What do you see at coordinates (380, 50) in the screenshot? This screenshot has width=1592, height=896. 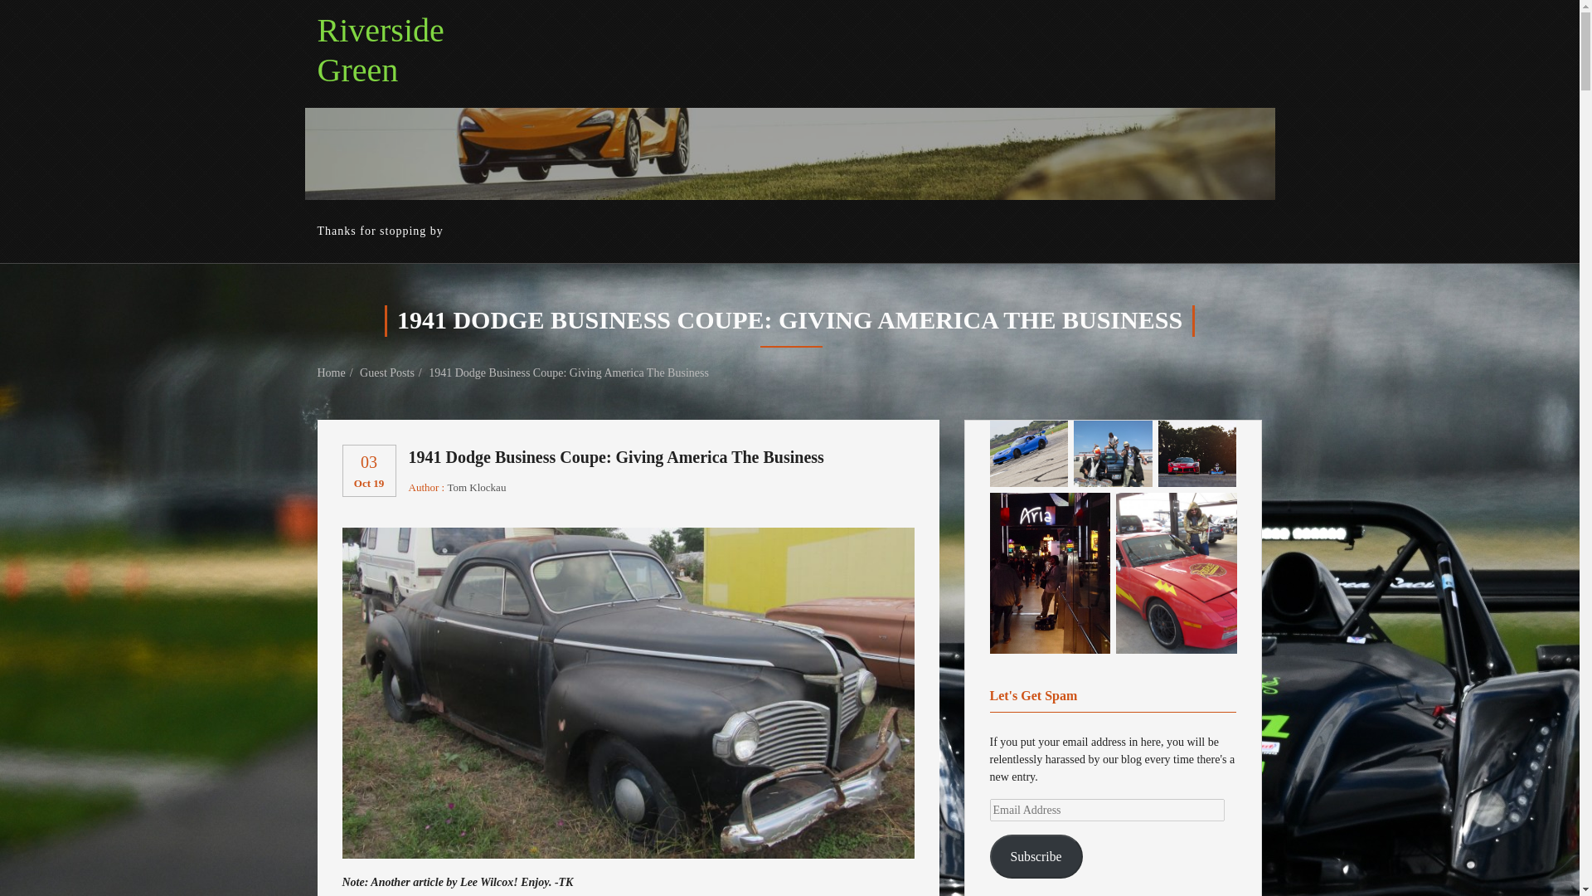 I see `Riverside Green` at bounding box center [380, 50].